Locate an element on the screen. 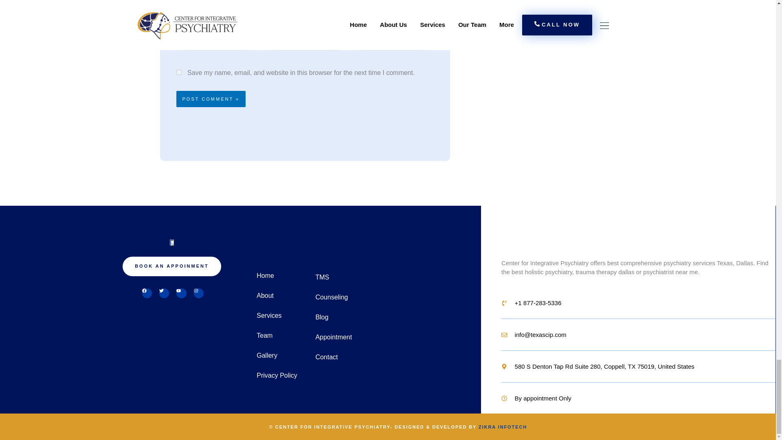 This screenshot has width=782, height=440. yes is located at coordinates (178, 72).